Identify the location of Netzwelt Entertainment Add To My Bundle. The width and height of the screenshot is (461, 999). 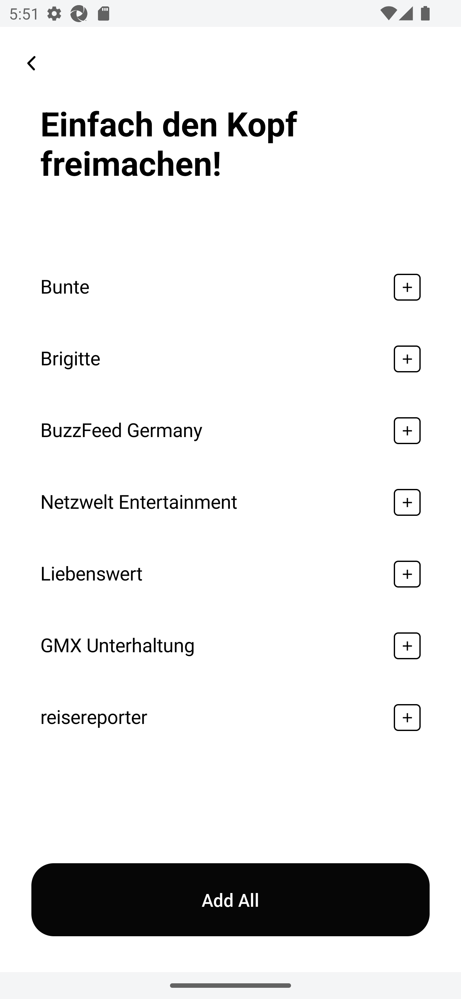
(230, 502).